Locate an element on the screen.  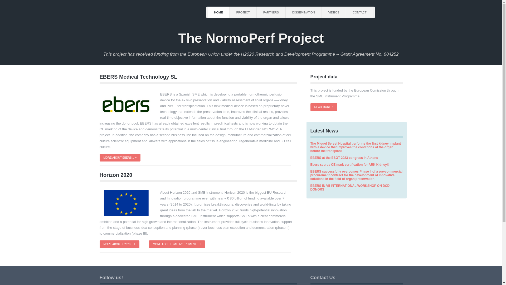
DISSEMINATION is located at coordinates (304, 12).